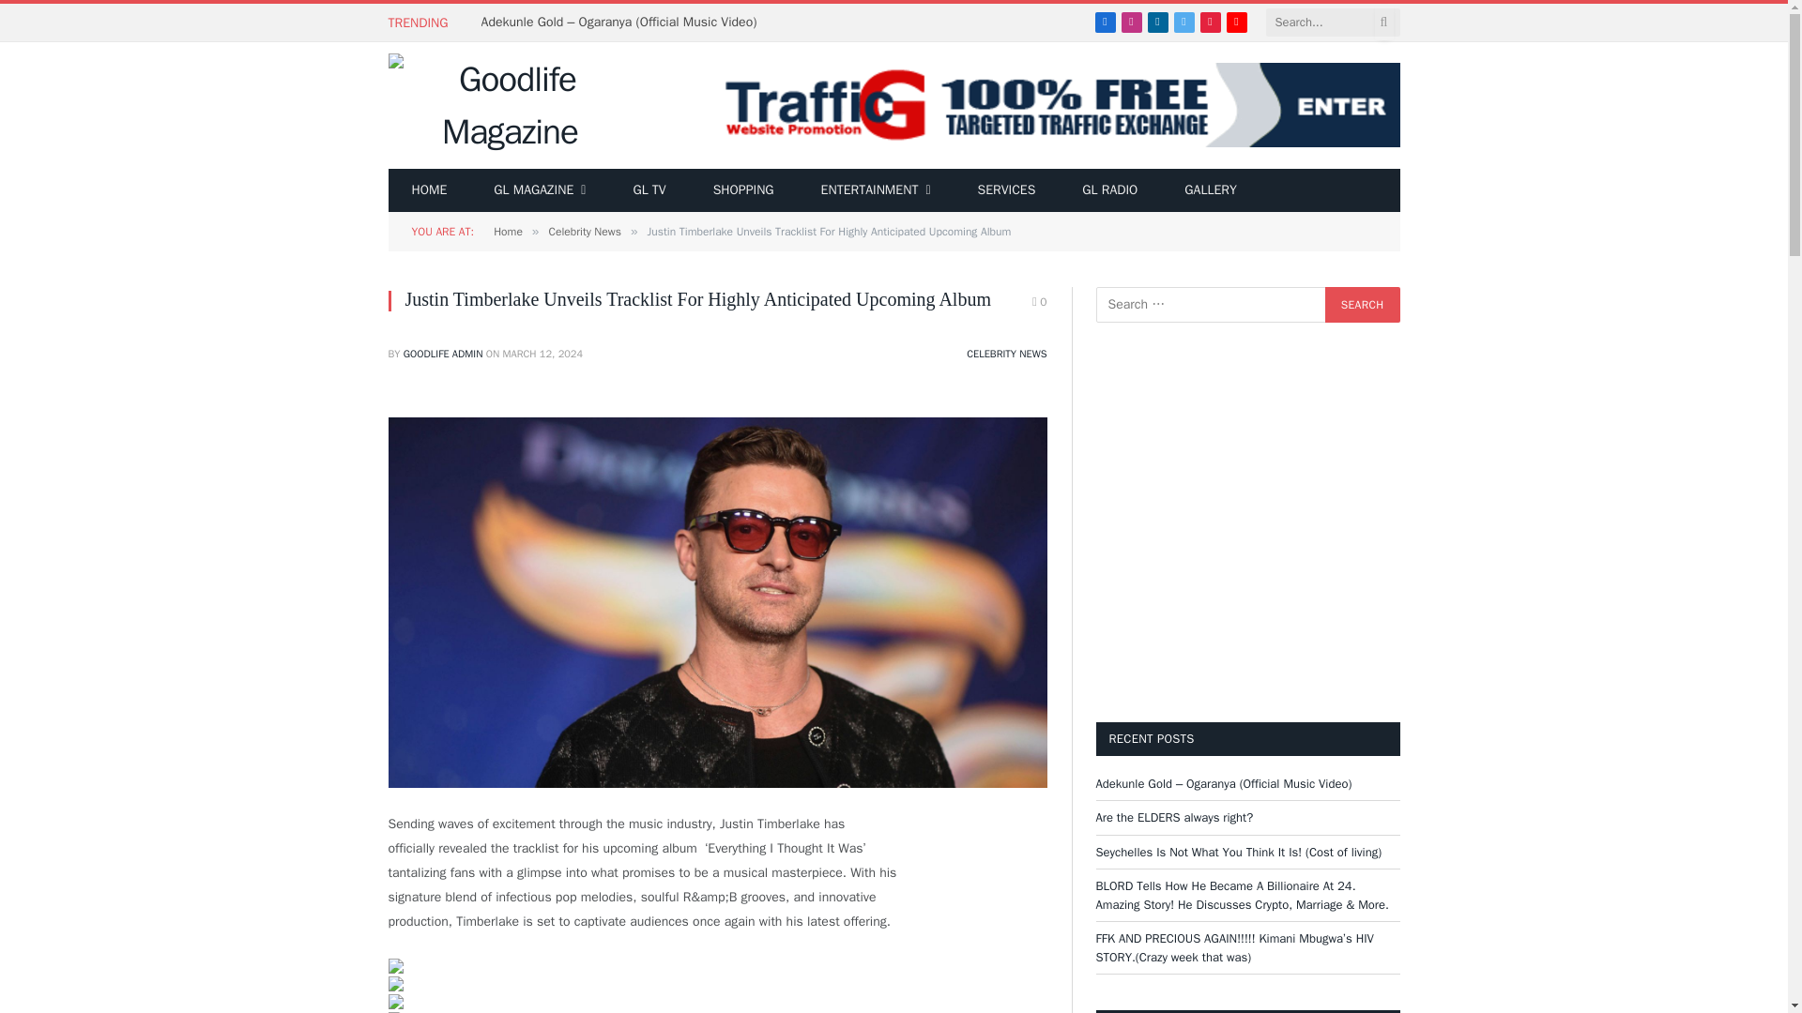 The image size is (1802, 1013). Describe the element at coordinates (511, 105) in the screenshot. I see `Goodlife Magazine` at that location.